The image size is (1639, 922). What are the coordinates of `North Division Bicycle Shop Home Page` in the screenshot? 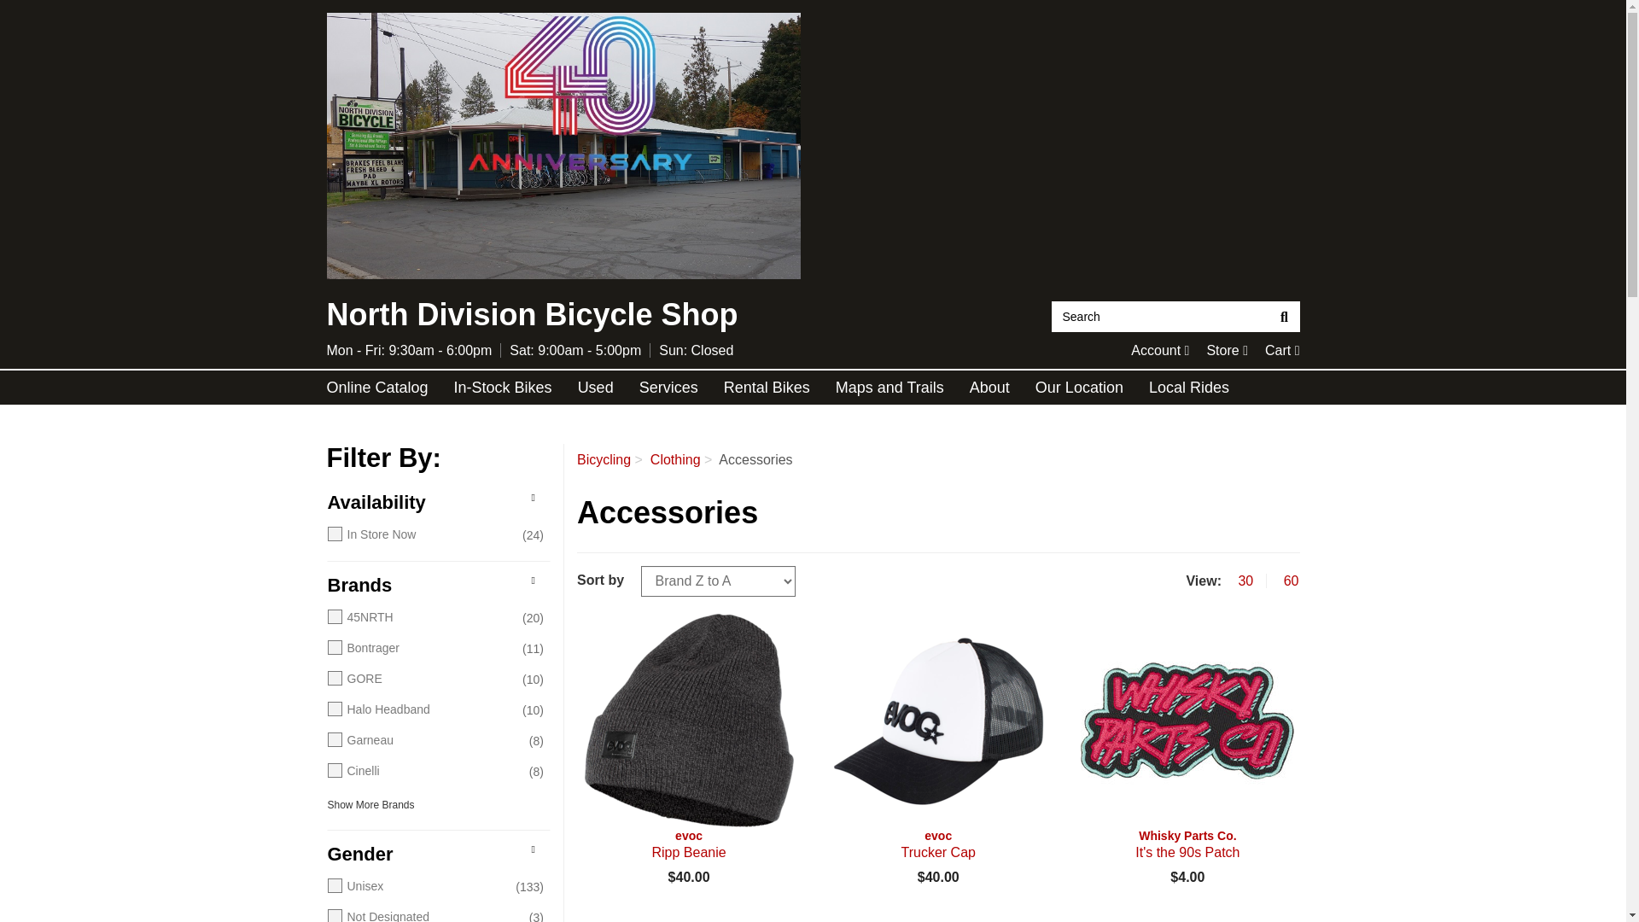 It's located at (1284, 316).